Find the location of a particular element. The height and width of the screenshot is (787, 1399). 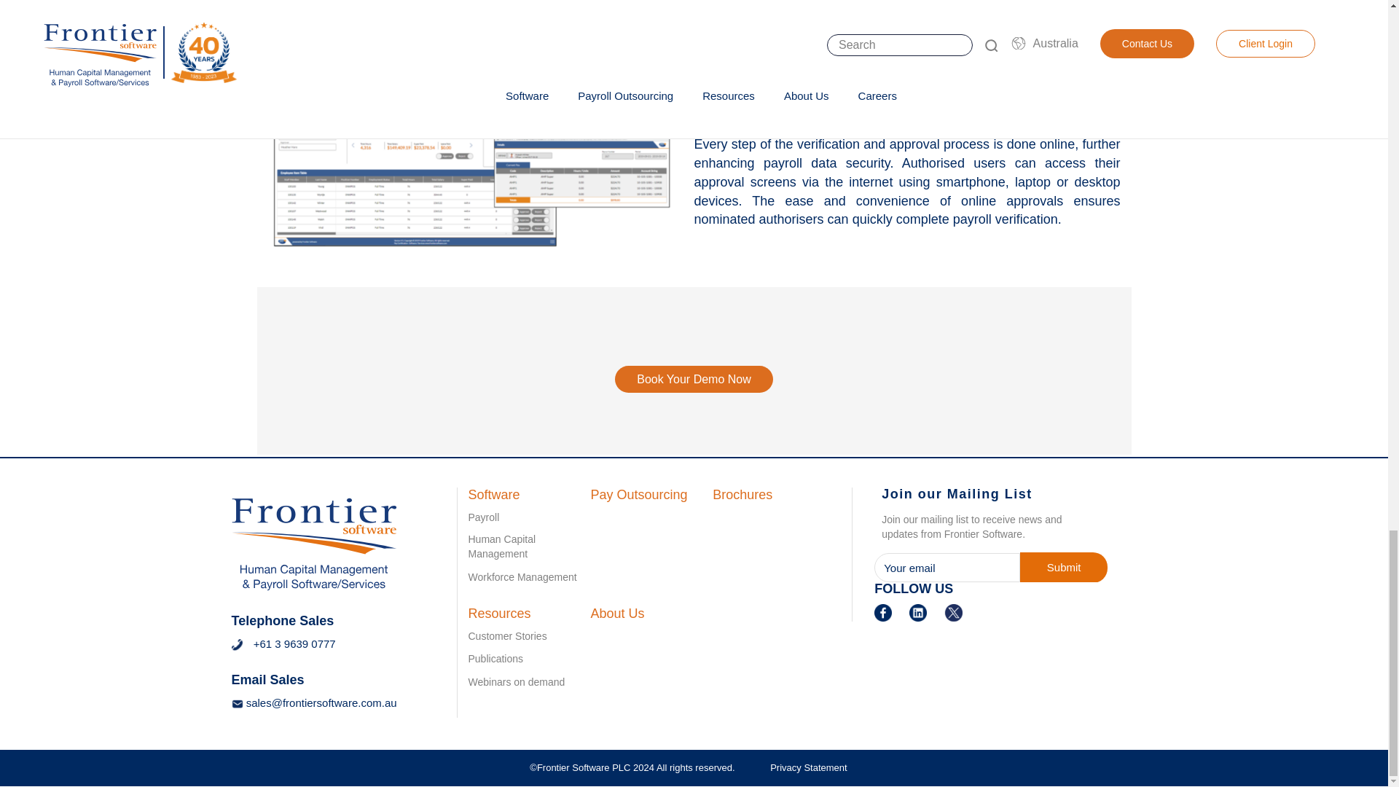

Follow us on Facebook is located at coordinates (883, 611).